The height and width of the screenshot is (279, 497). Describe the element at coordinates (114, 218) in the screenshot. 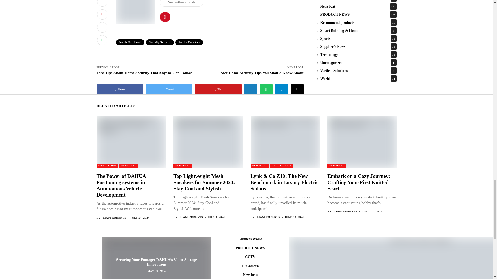

I see `Posts by Liam Roberts` at that location.